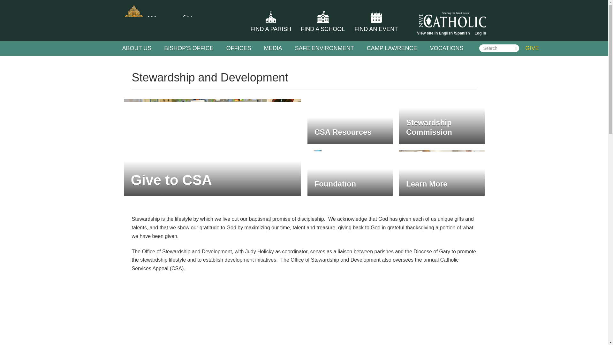 The height and width of the screenshot is (345, 613). Describe the element at coordinates (273, 48) in the screenshot. I see `MEDIA` at that location.